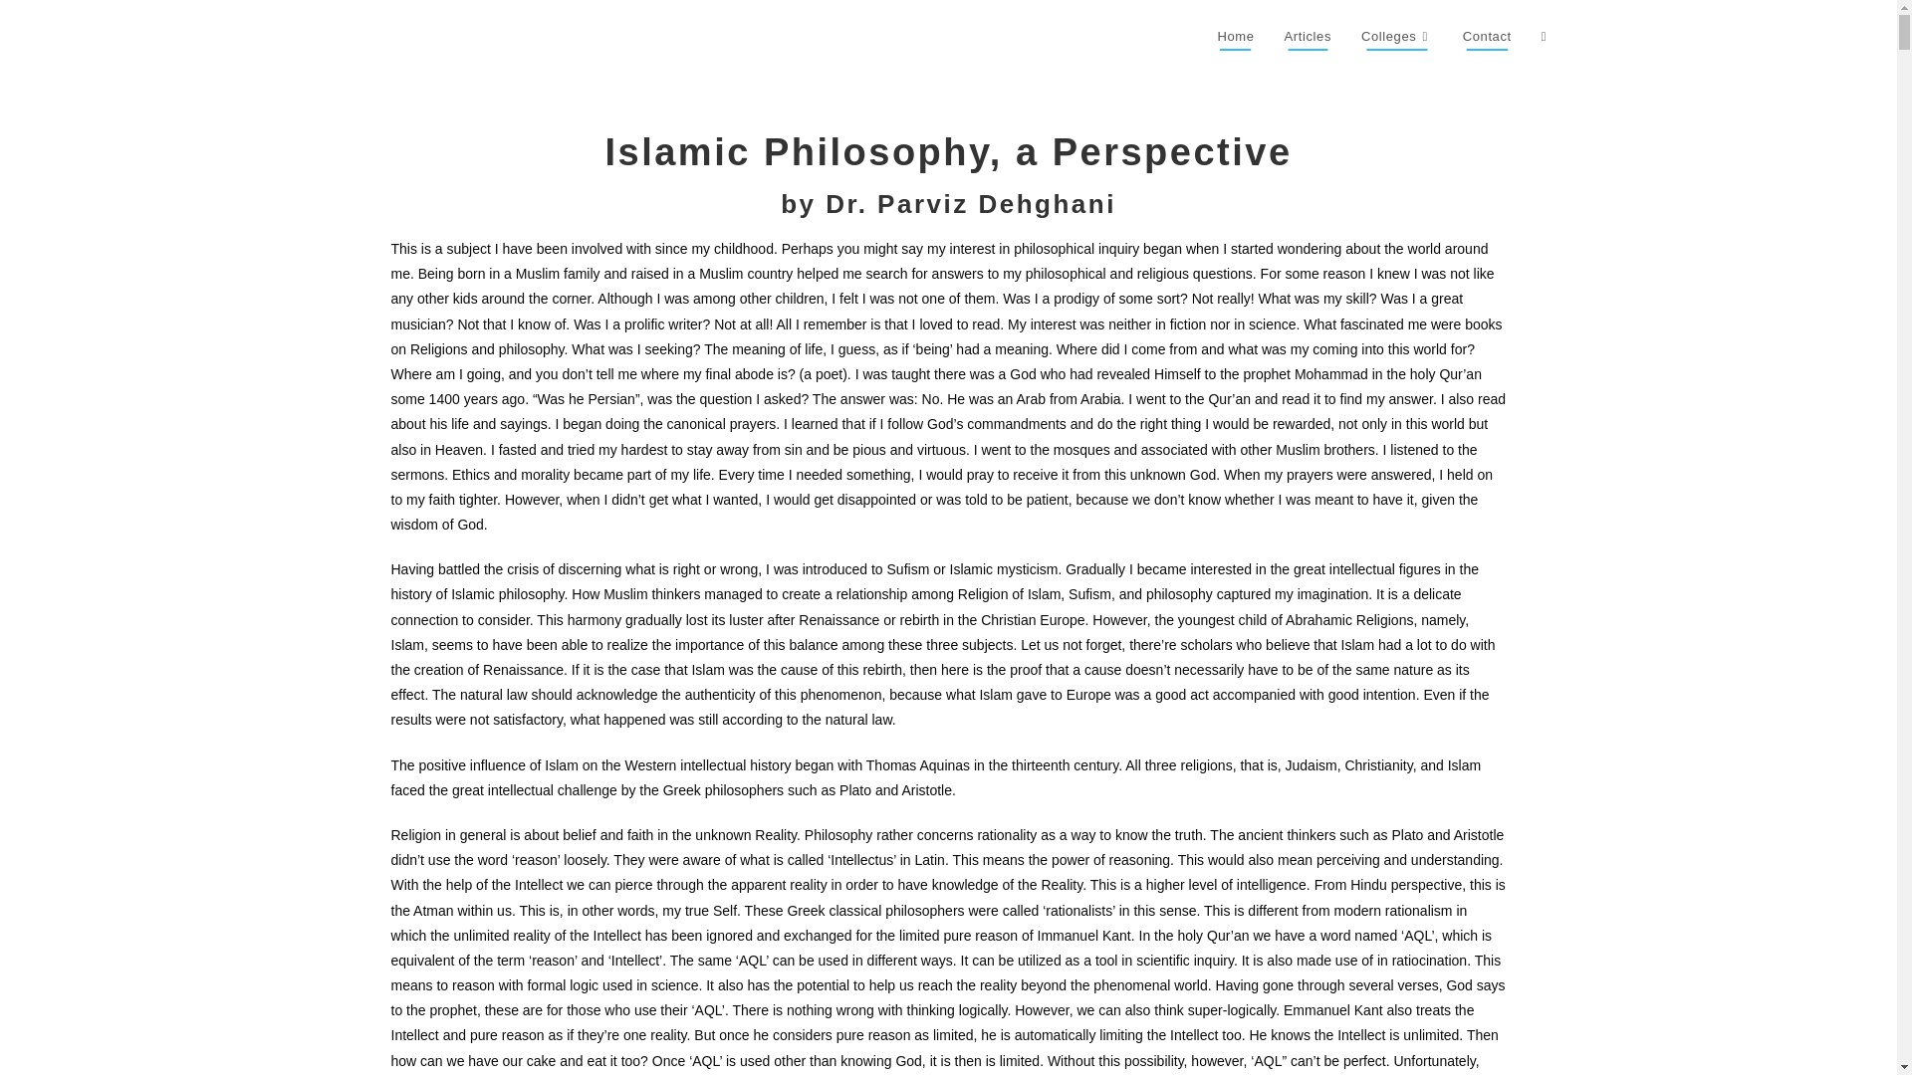 This screenshot has height=1075, width=1912. What do you see at coordinates (1486, 37) in the screenshot?
I see `Contact` at bounding box center [1486, 37].